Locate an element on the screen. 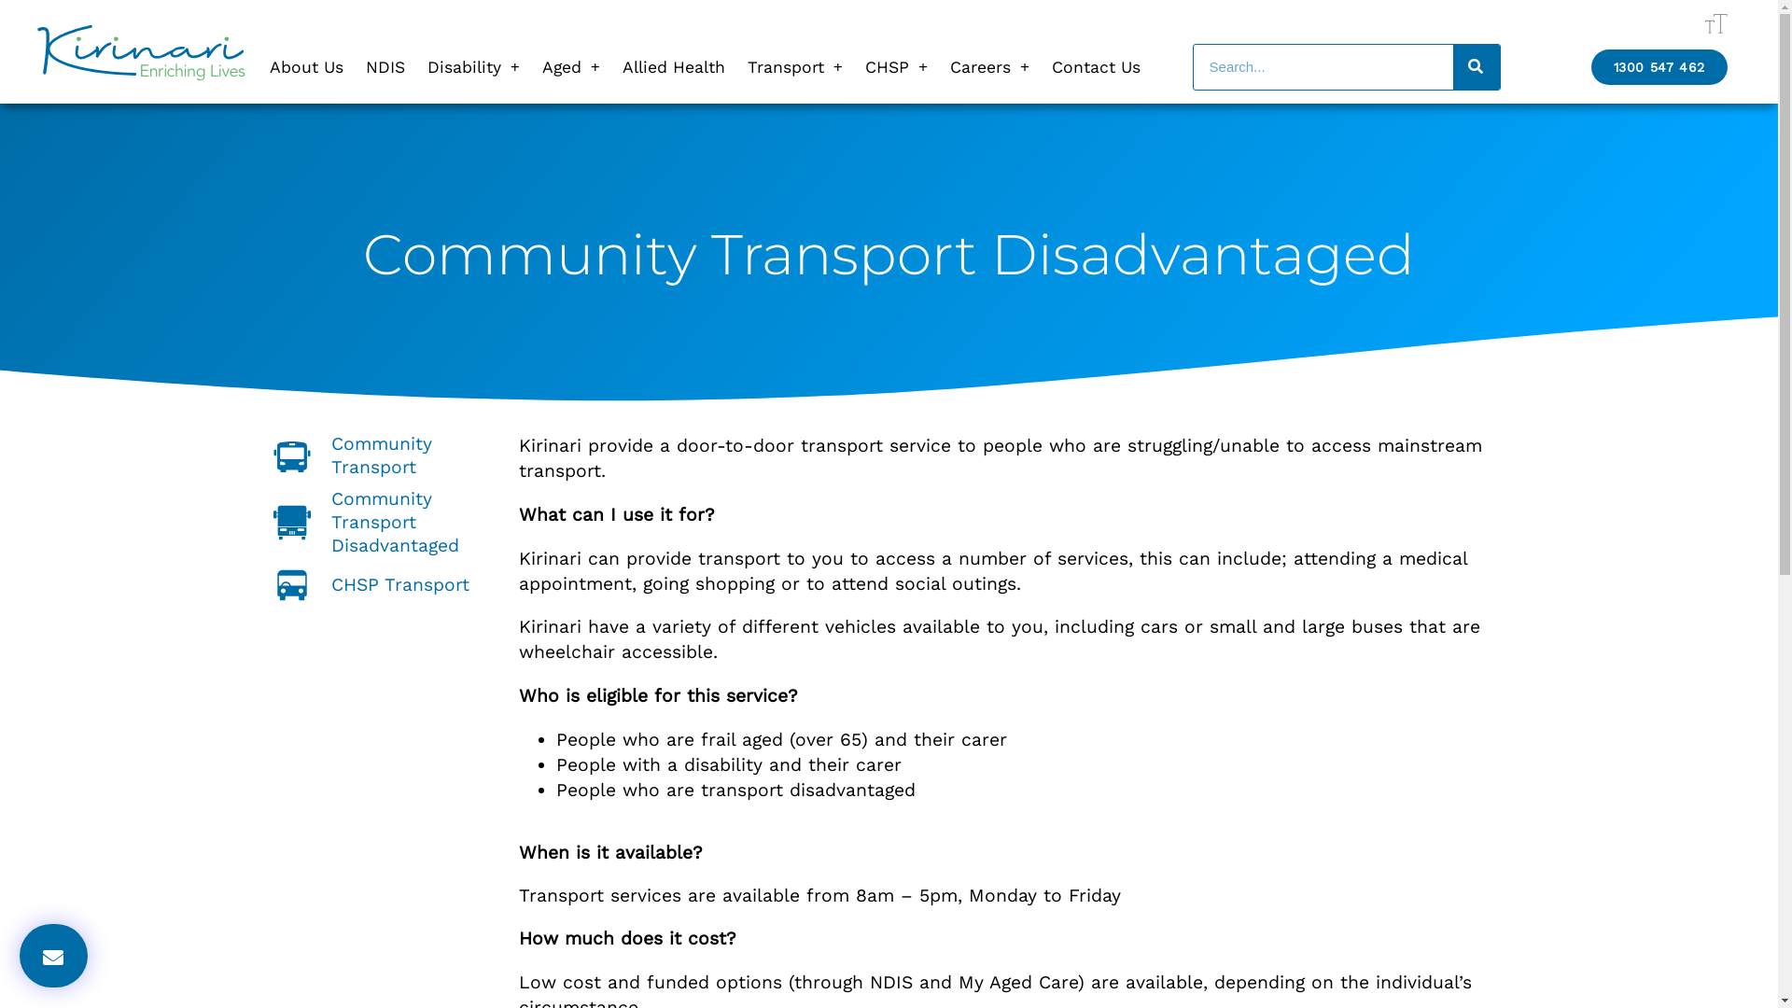 The width and height of the screenshot is (1792, 1008). NDIS is located at coordinates (385, 67).